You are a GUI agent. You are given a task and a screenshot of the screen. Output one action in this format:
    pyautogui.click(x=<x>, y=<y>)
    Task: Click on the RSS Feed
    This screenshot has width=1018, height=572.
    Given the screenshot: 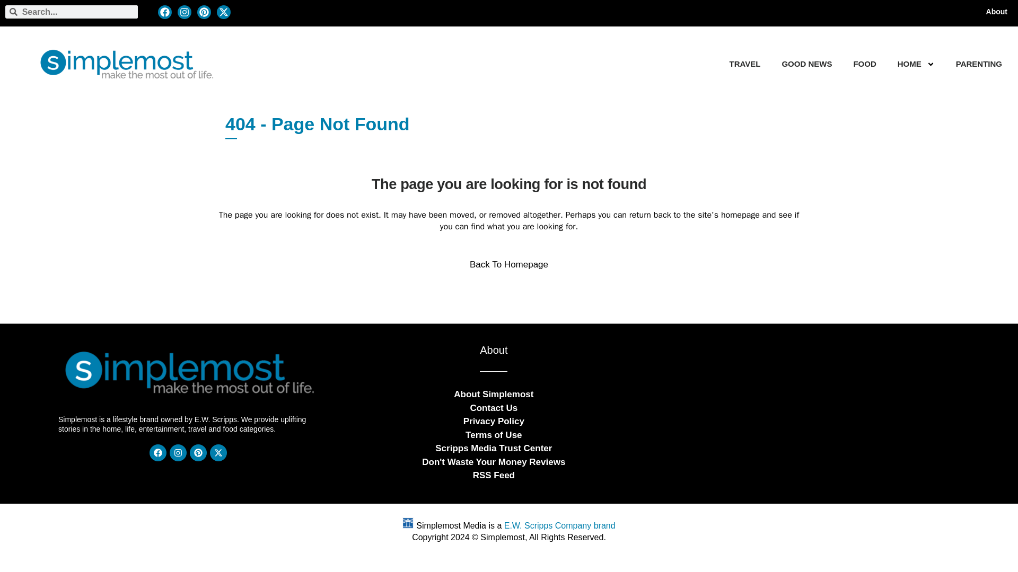 What is the action you would take?
    pyautogui.click(x=494, y=476)
    